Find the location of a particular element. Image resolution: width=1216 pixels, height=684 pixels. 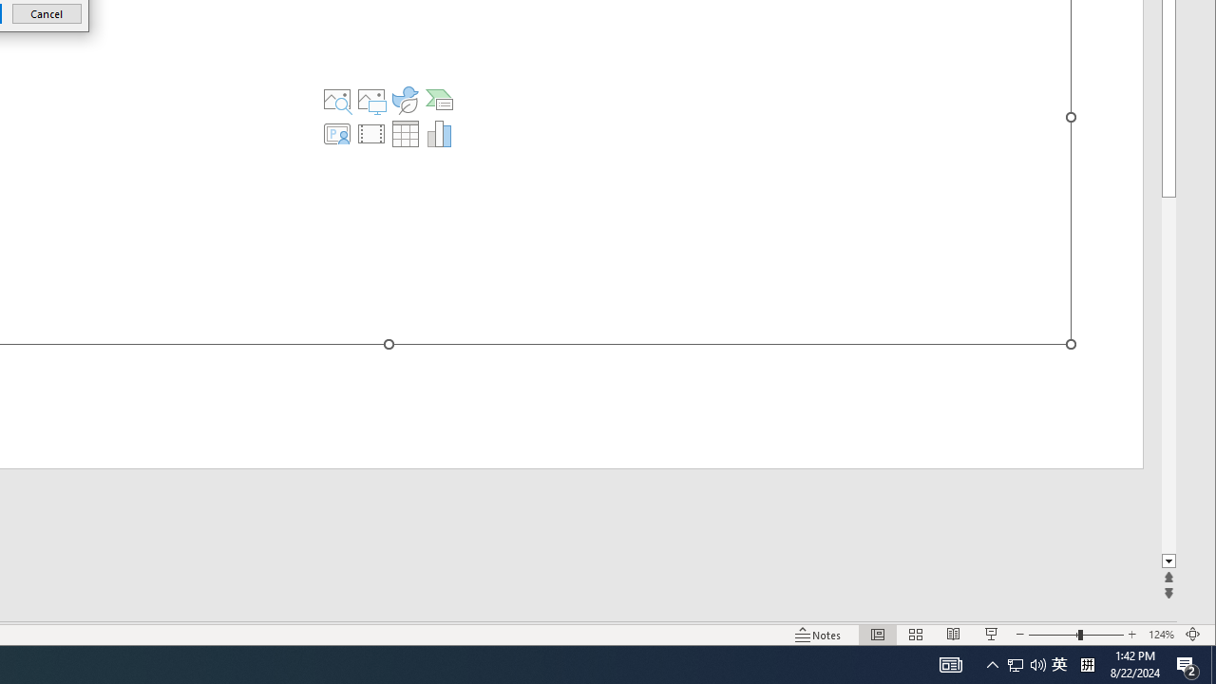

Tray Input Indicator - Chinese (Simplified, China) is located at coordinates (1087, 665).